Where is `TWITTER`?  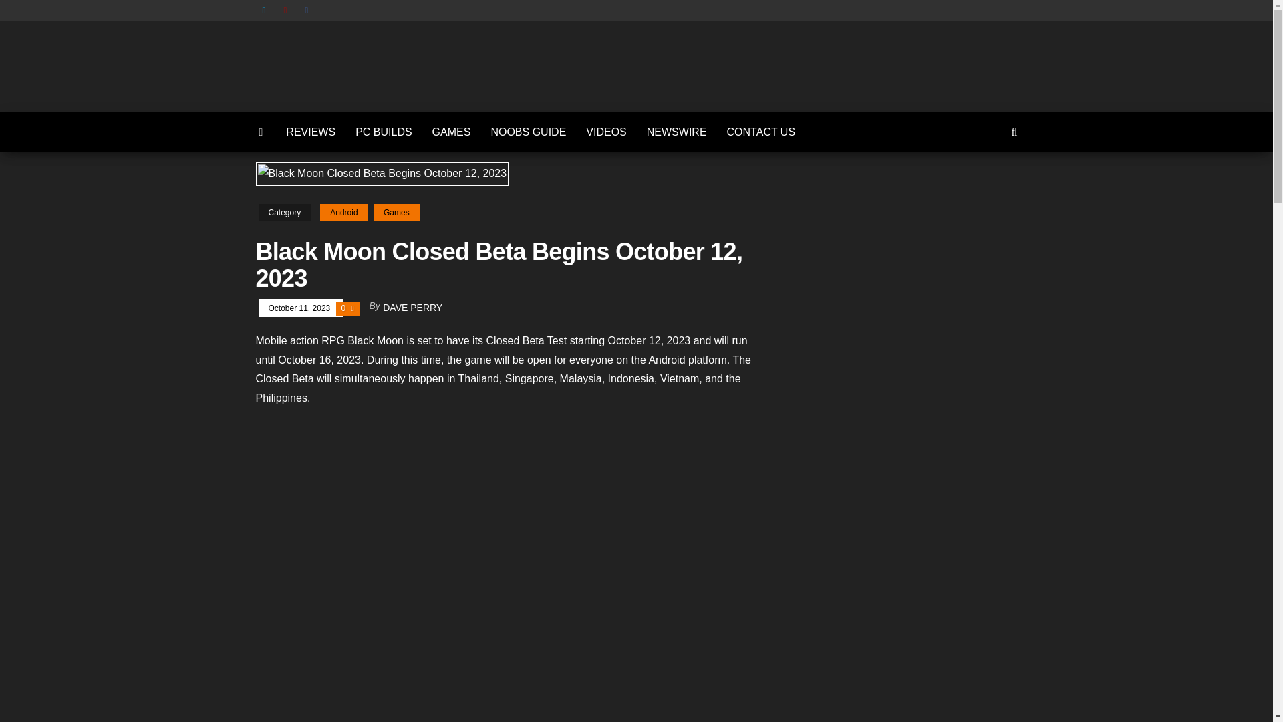
TWITTER is located at coordinates (266, 11).